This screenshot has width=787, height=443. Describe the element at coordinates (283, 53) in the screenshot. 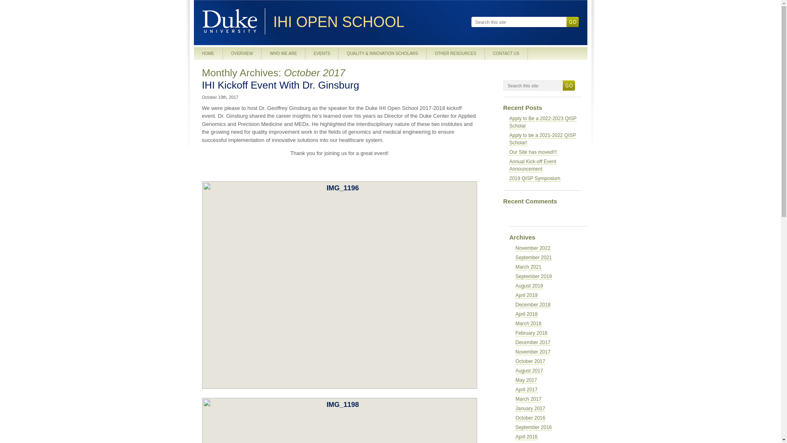

I see `WHO WE ARE` at that location.